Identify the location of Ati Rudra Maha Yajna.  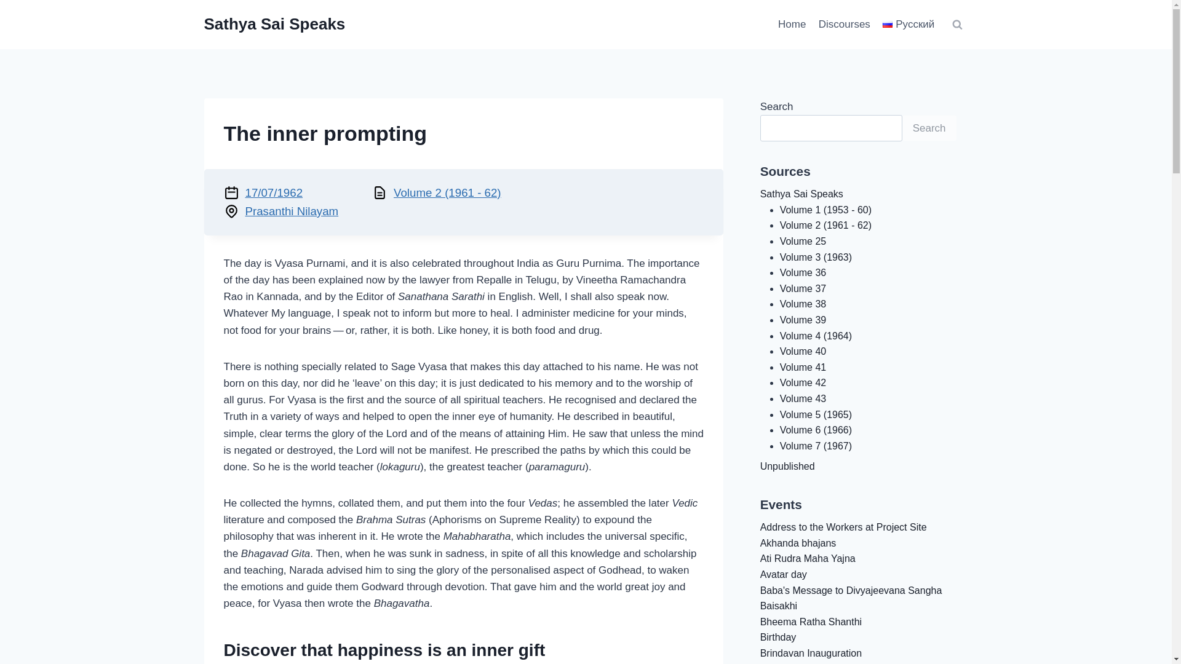
(808, 558).